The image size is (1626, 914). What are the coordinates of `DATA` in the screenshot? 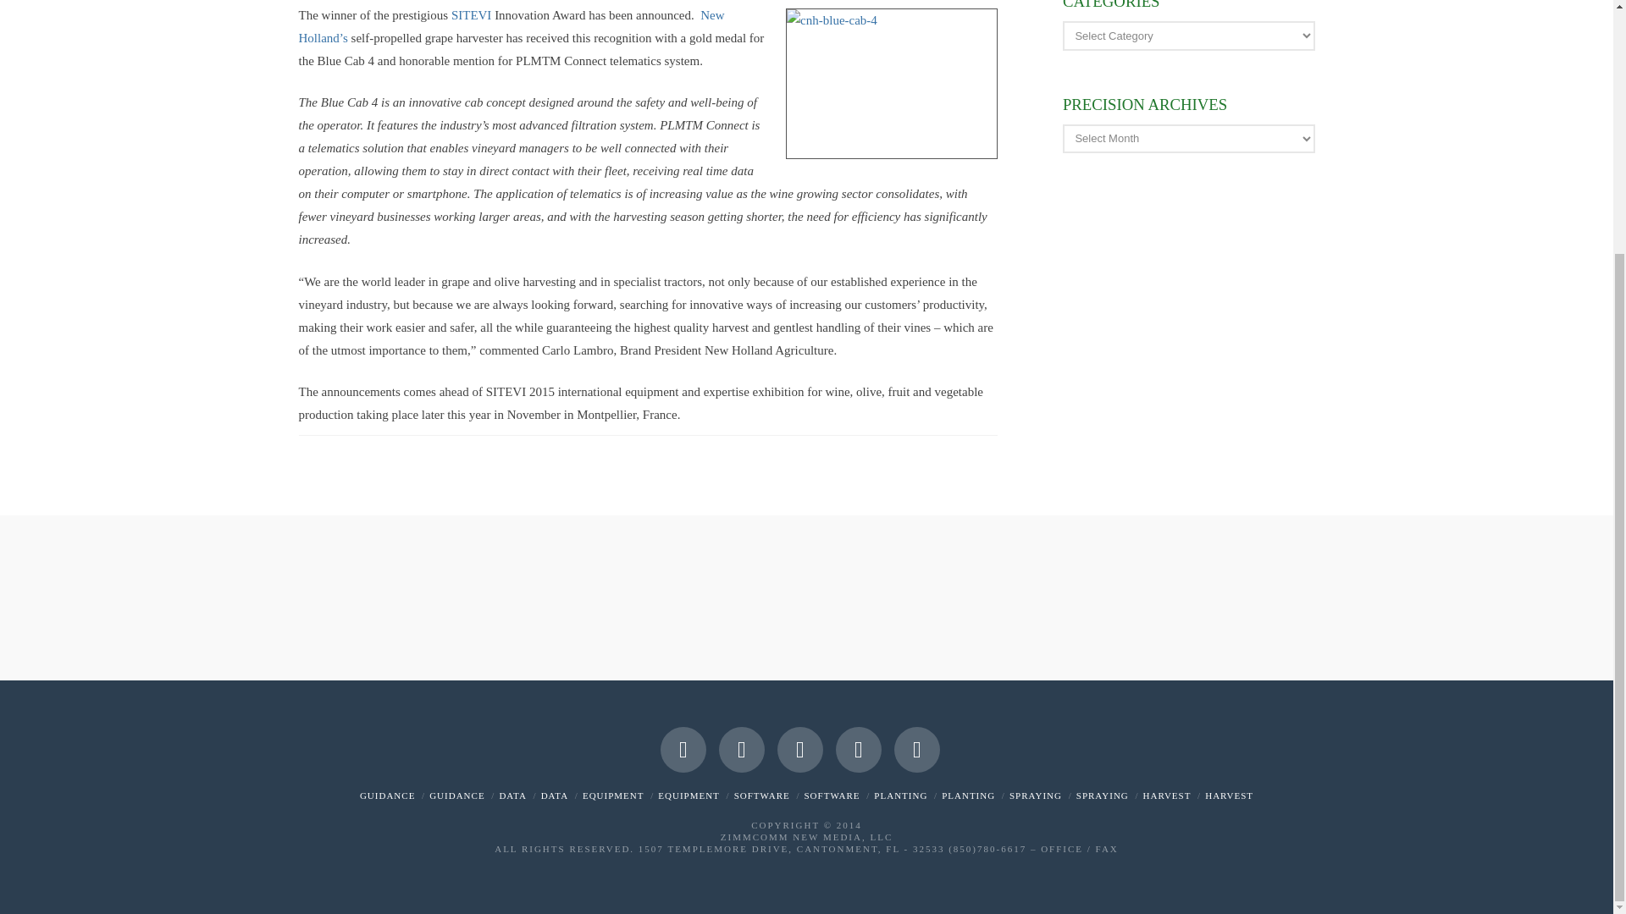 It's located at (554, 796).